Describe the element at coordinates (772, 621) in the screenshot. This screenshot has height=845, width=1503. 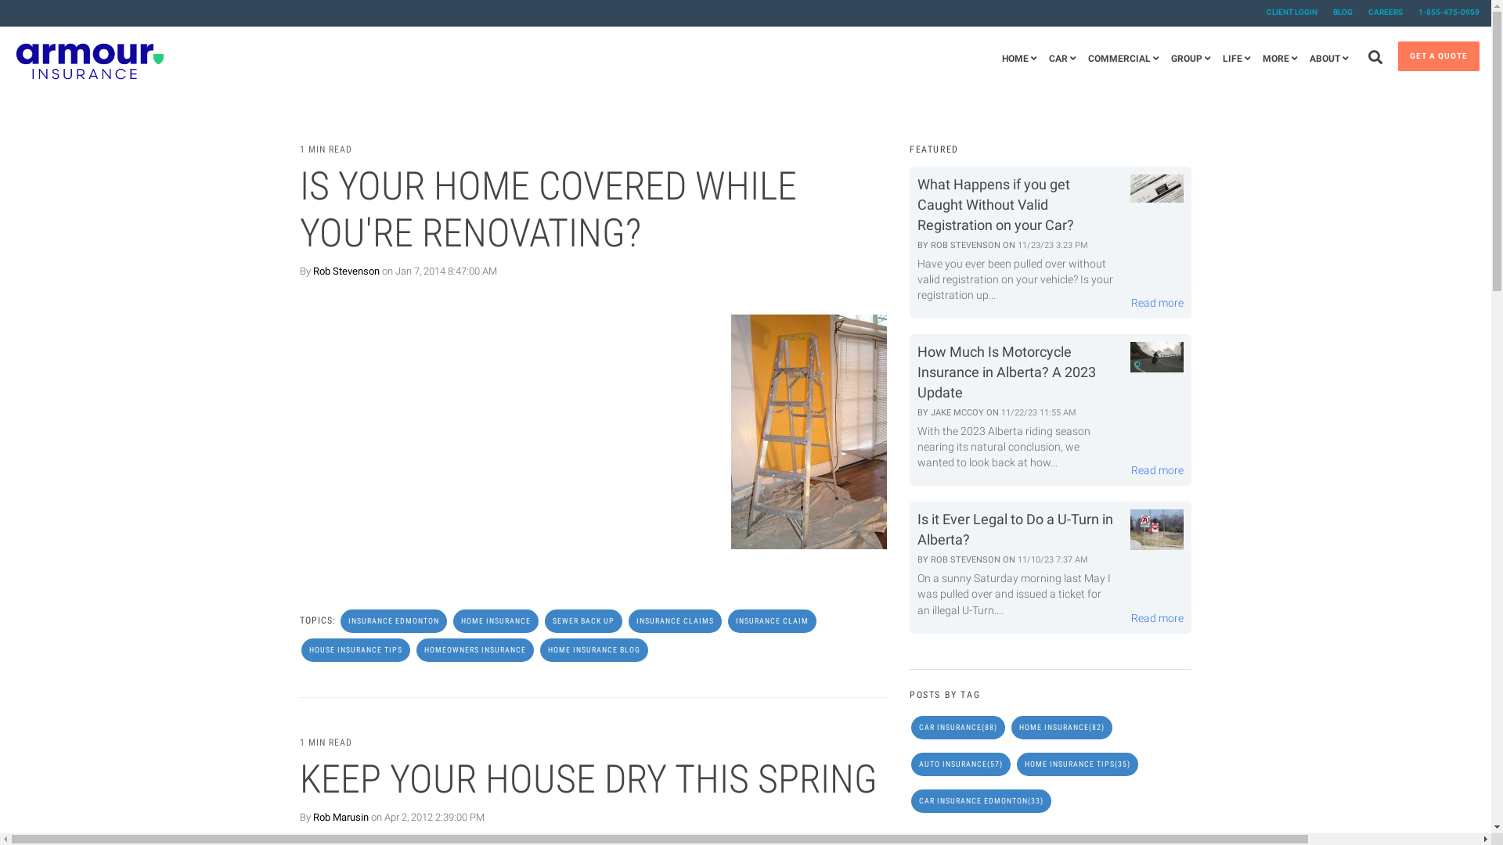
I see `INSURANCE CLAIM` at that location.